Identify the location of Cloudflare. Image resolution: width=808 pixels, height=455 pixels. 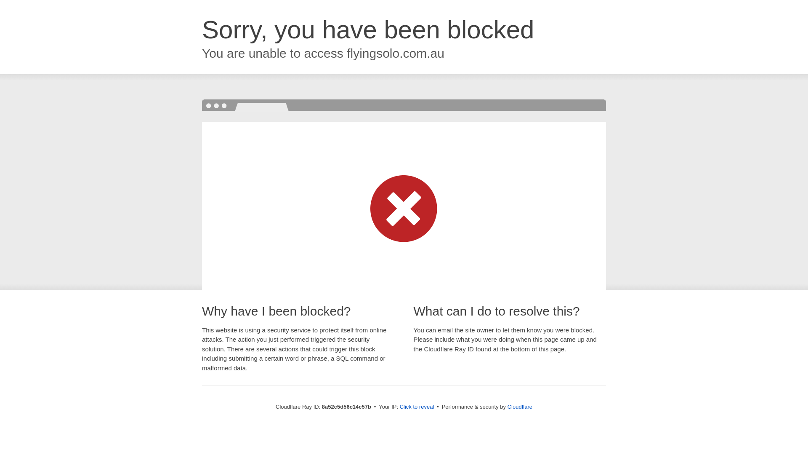
(520, 407).